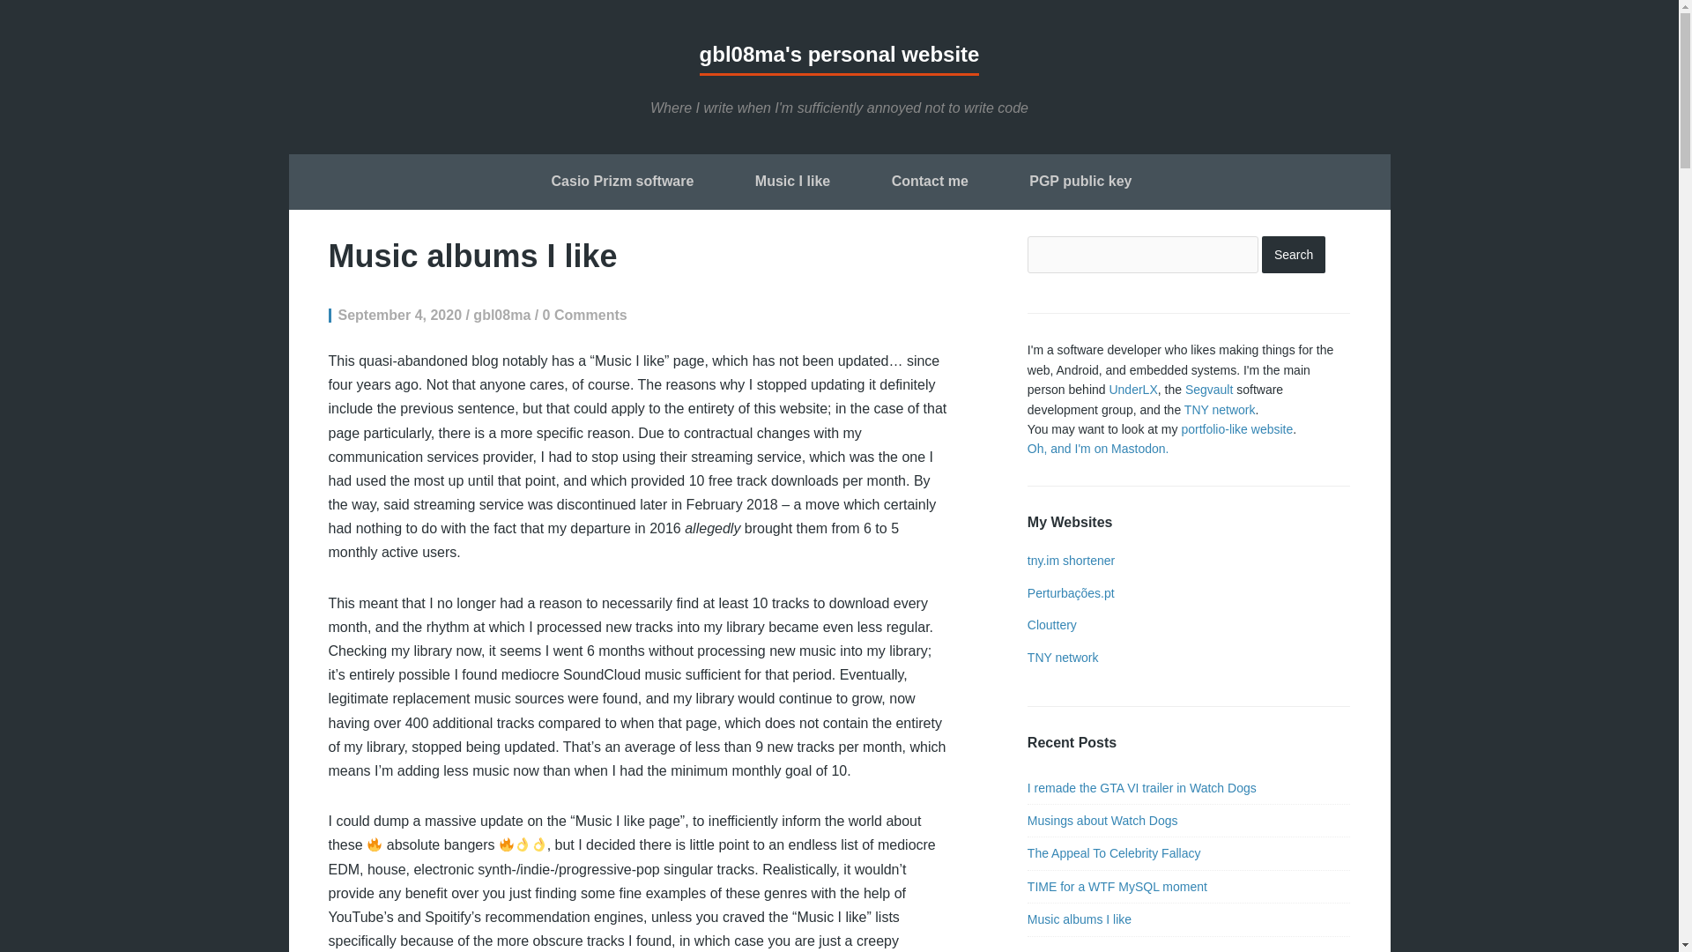 This screenshot has height=952, width=1692. Describe the element at coordinates (1098, 449) in the screenshot. I see `Oh, and I'm on Mastodon.` at that location.